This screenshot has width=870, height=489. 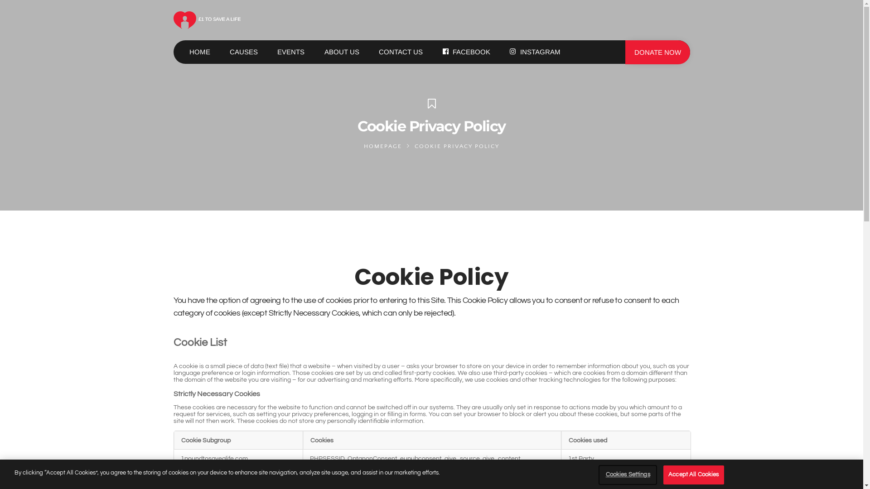 What do you see at coordinates (693, 475) in the screenshot?
I see `Accept All Cookies` at bounding box center [693, 475].